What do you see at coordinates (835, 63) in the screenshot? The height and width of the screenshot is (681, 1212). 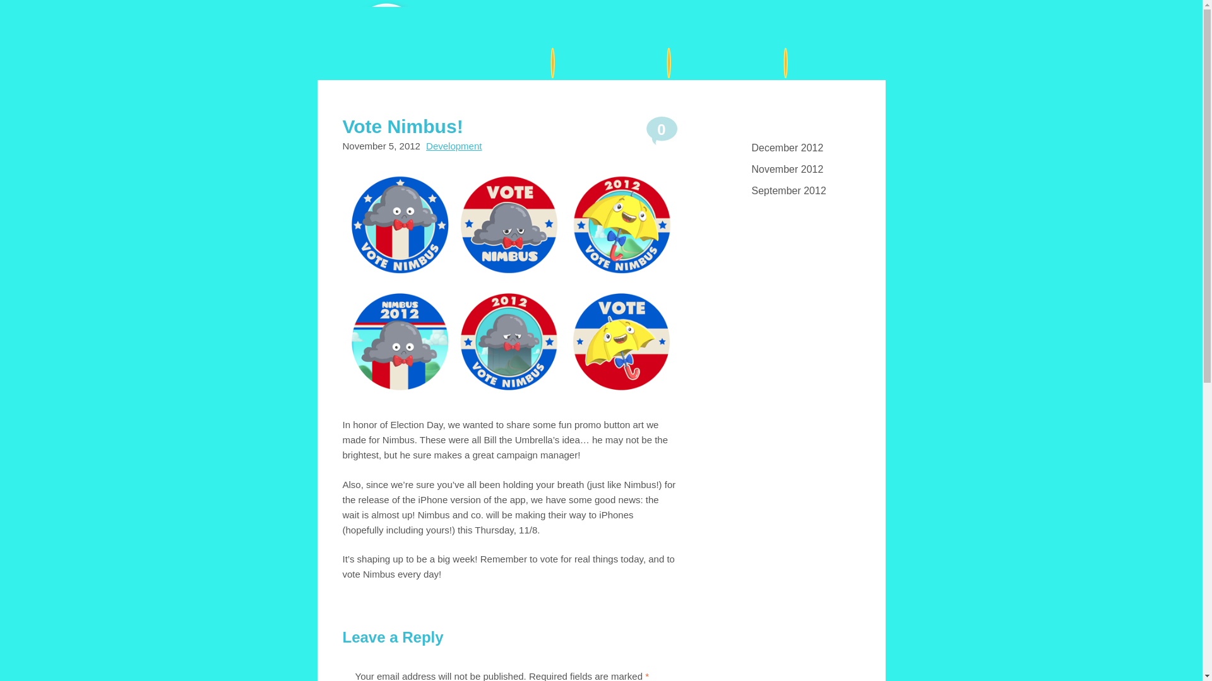 I see `Blog` at bounding box center [835, 63].